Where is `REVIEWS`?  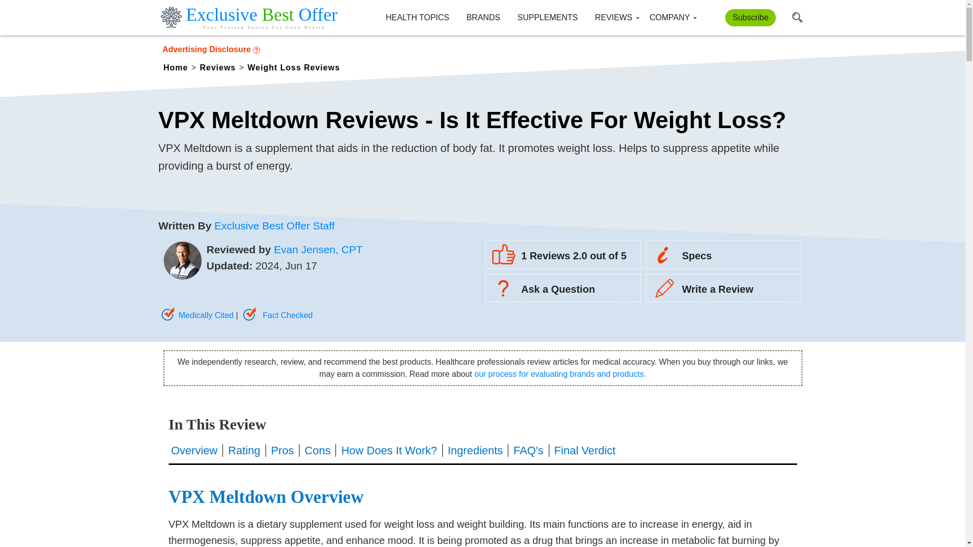 REVIEWS is located at coordinates (613, 18).